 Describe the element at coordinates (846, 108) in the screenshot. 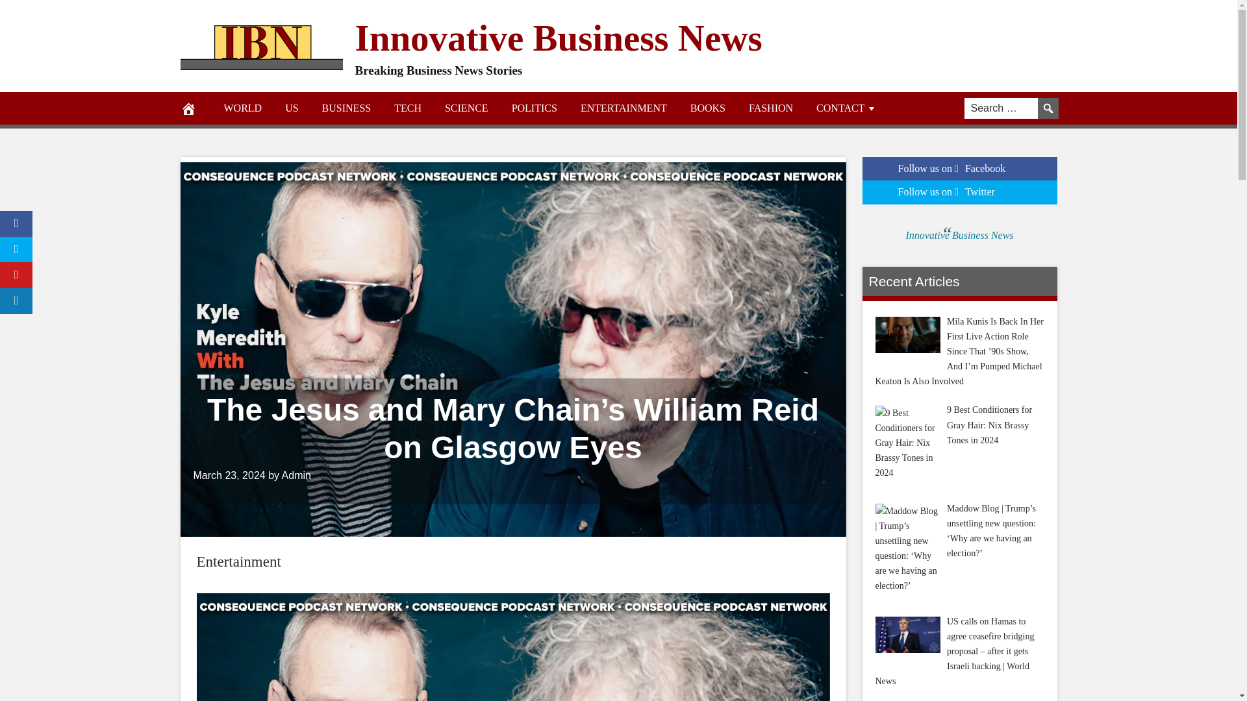

I see `CONTACT` at that location.